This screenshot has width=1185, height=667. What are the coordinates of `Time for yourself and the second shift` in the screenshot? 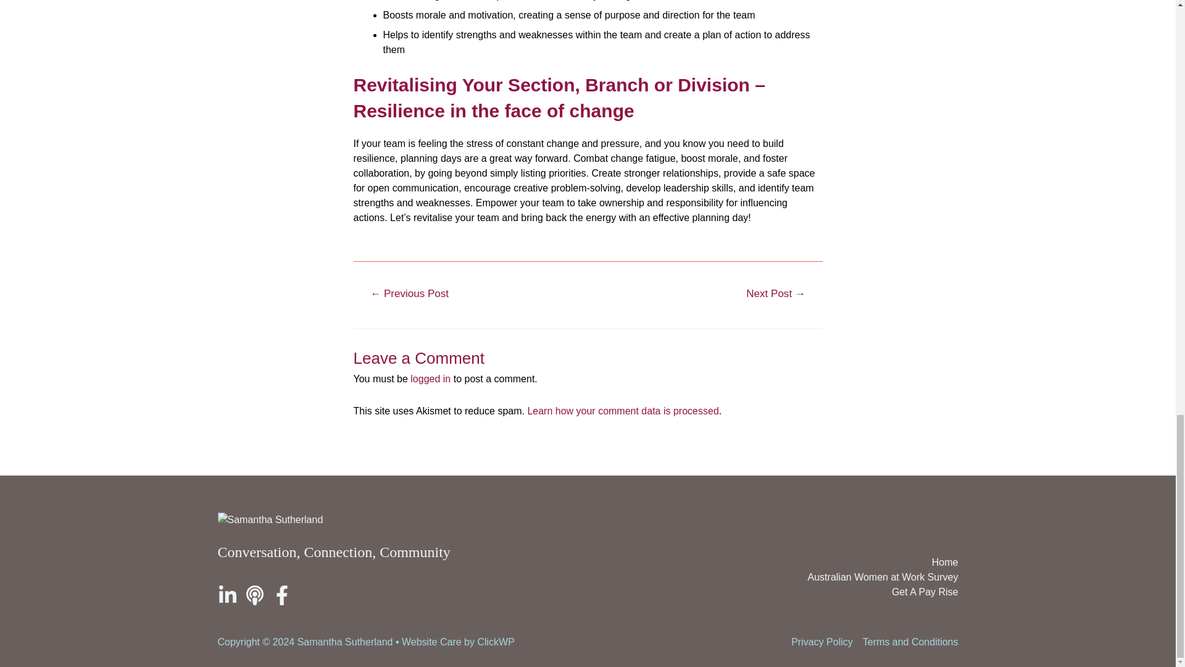 It's located at (776, 295).